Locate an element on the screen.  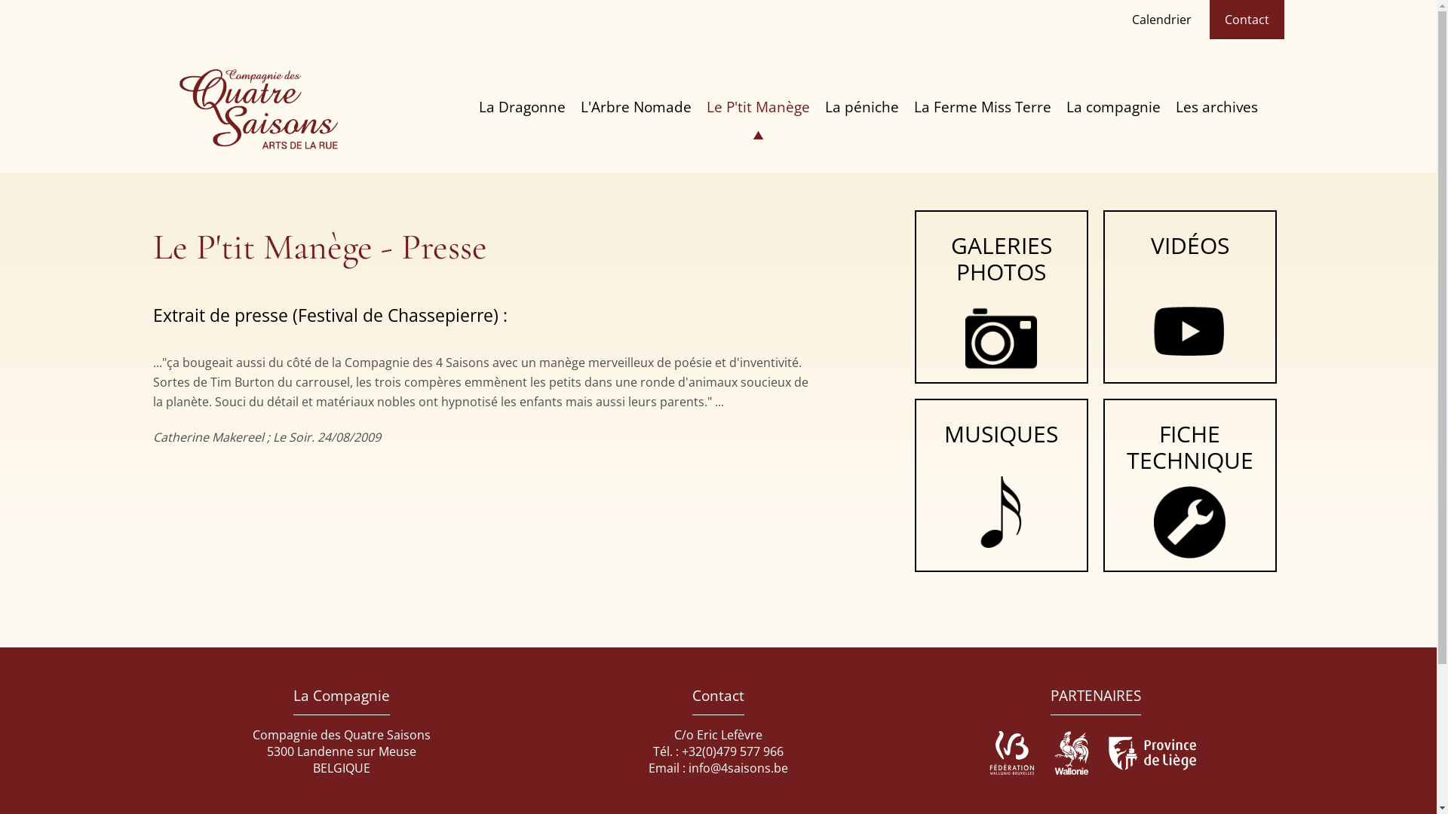
info@4saisons.be is located at coordinates (738, 768).